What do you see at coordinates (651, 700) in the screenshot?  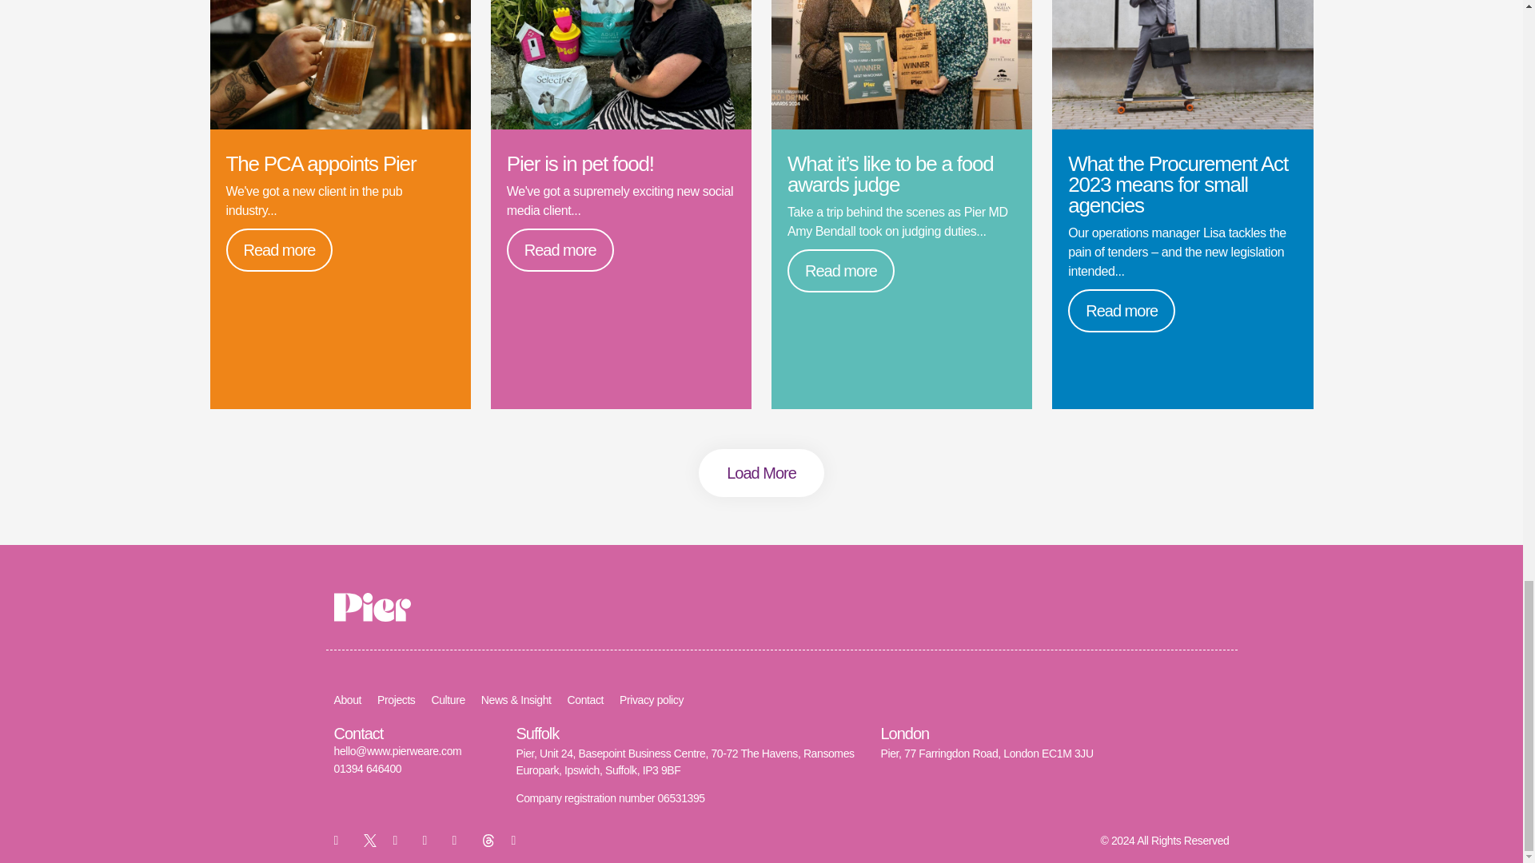 I see `Privacy policy` at bounding box center [651, 700].